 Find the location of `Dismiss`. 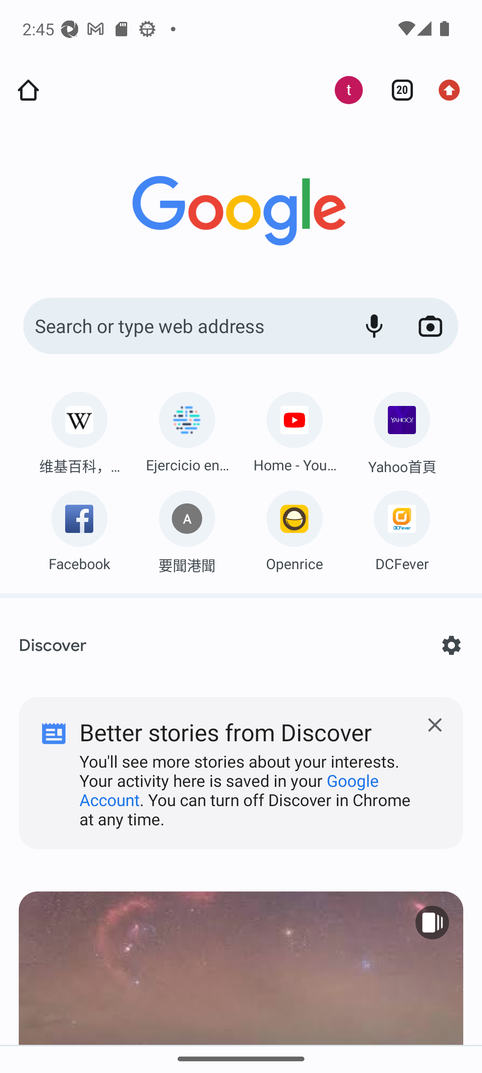

Dismiss is located at coordinates (435, 725).